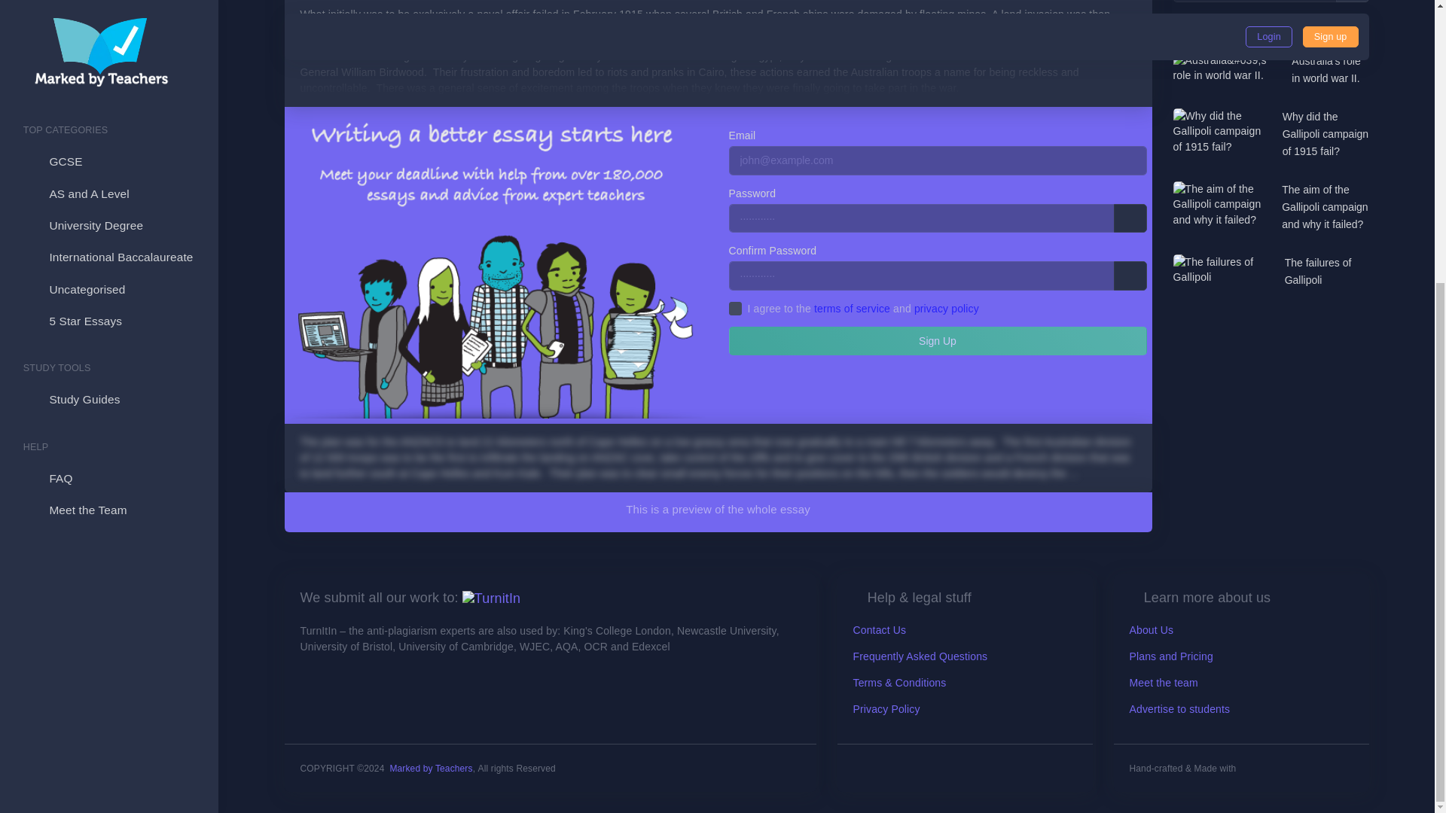  Describe the element at coordinates (1327, 272) in the screenshot. I see `The failures of Gallipoli` at that location.